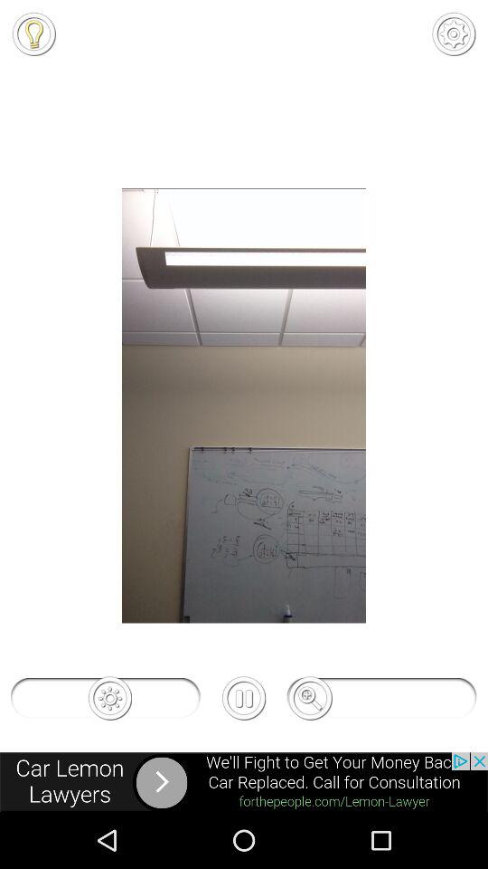 The image size is (488, 869). Describe the element at coordinates (244, 782) in the screenshot. I see `access advertising` at that location.